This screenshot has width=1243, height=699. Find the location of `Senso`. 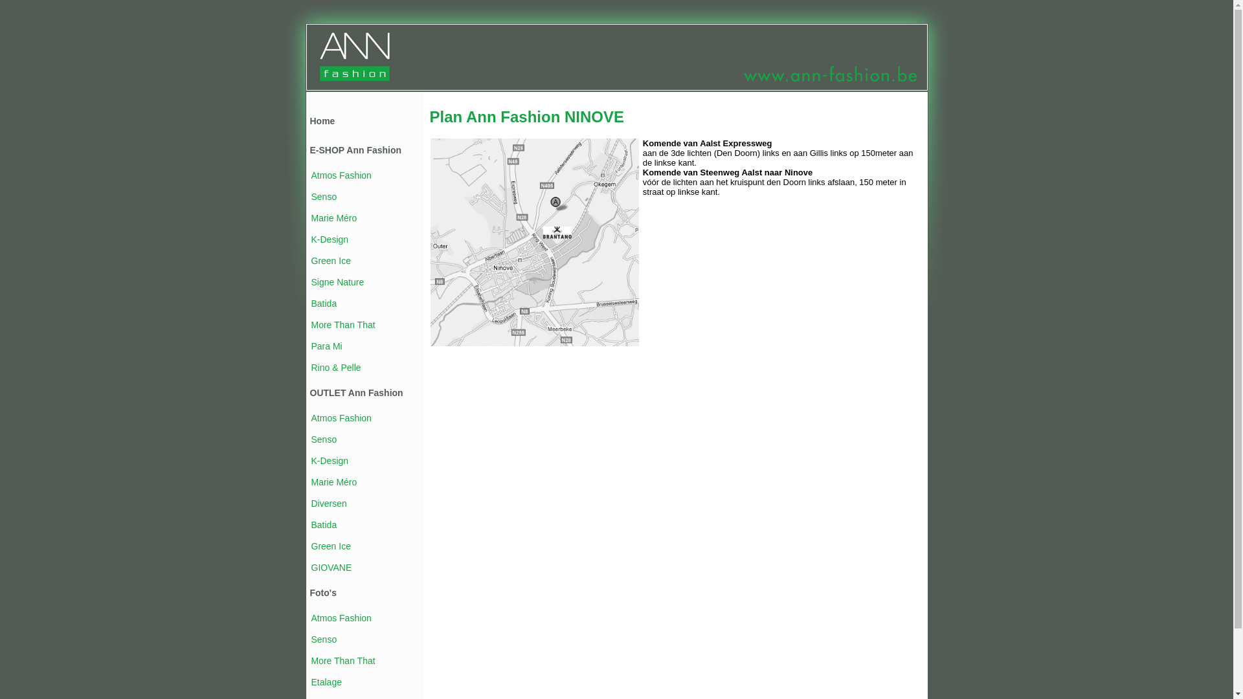

Senso is located at coordinates (324, 439).